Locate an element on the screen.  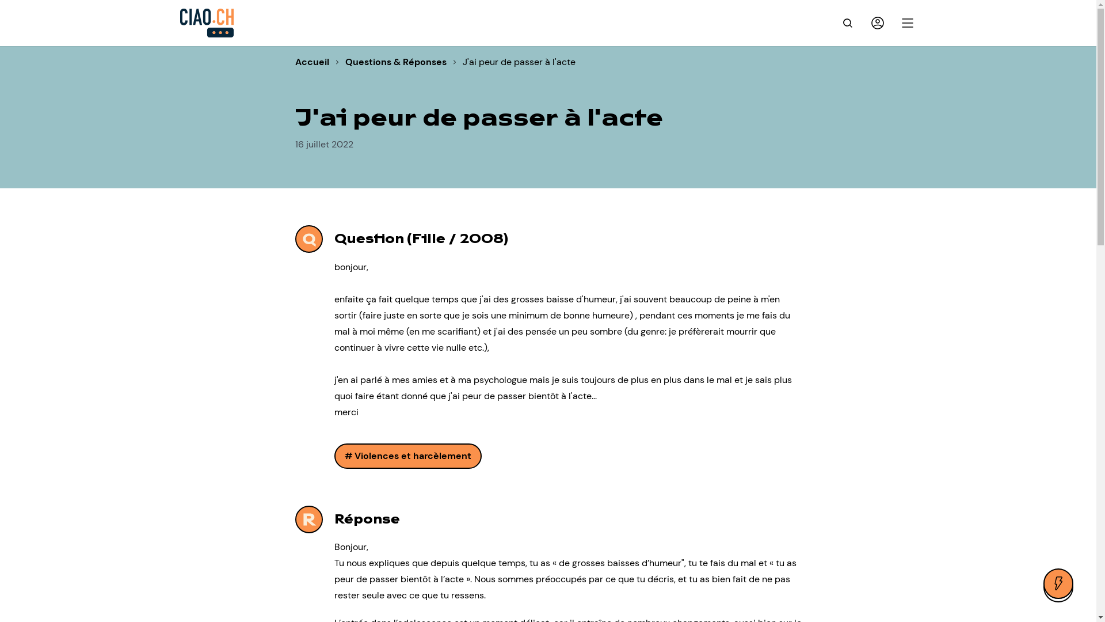
Ouvrir le menu is located at coordinates (907, 23).